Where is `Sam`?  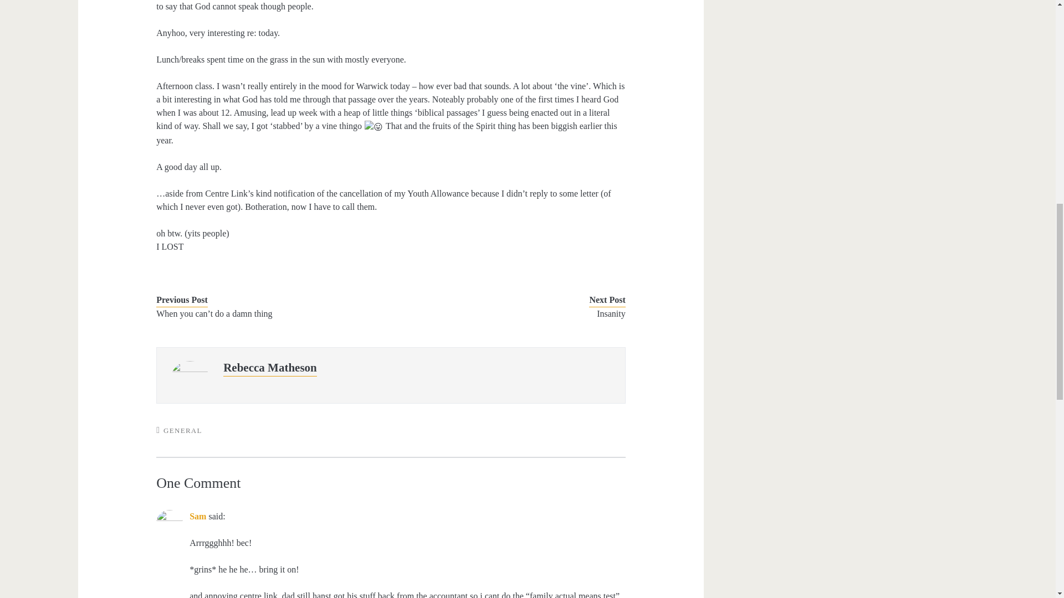
Sam is located at coordinates (197, 516).